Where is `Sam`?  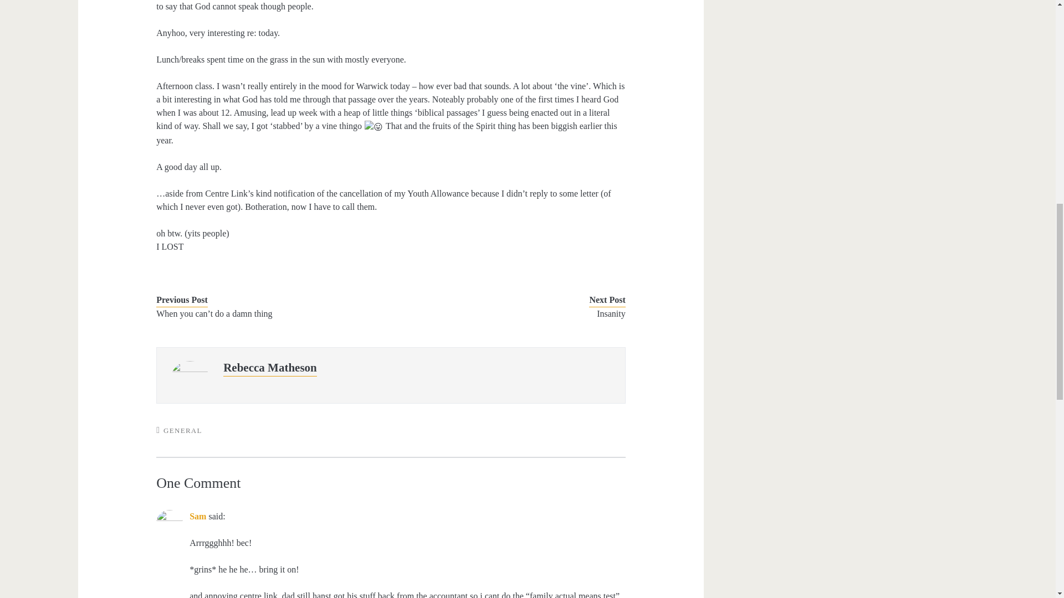
Sam is located at coordinates (197, 516).